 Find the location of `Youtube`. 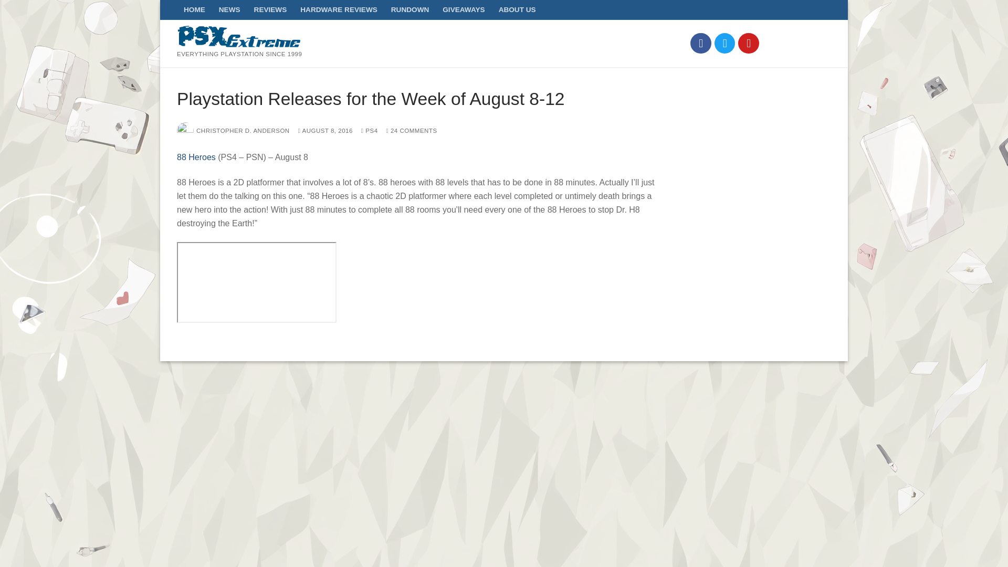

Youtube is located at coordinates (749, 43).